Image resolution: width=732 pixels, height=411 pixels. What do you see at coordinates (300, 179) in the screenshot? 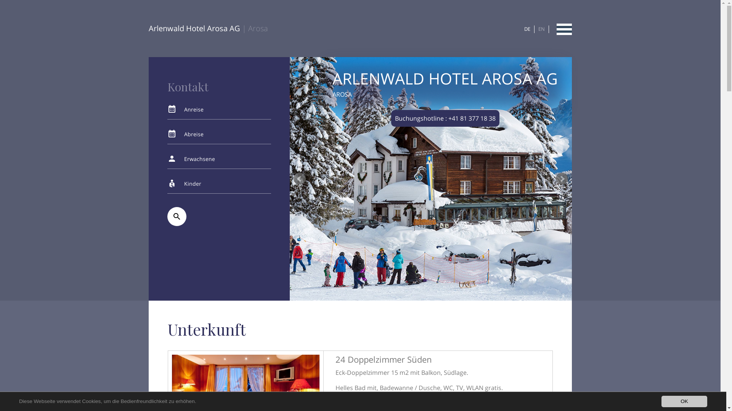
I see `Prev` at bounding box center [300, 179].